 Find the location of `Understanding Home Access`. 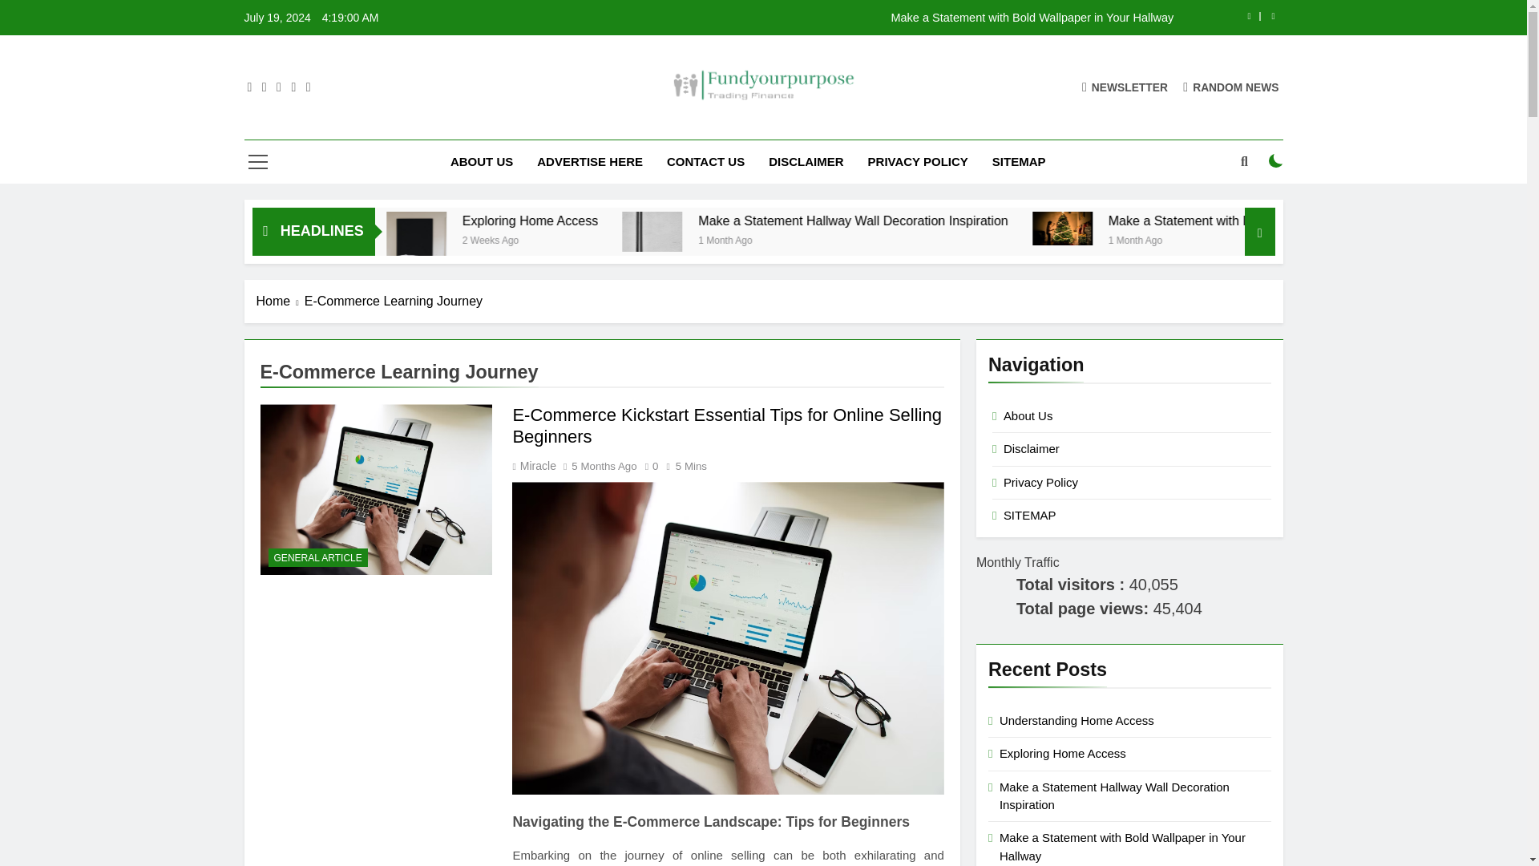

Understanding Home Access is located at coordinates (422, 221).